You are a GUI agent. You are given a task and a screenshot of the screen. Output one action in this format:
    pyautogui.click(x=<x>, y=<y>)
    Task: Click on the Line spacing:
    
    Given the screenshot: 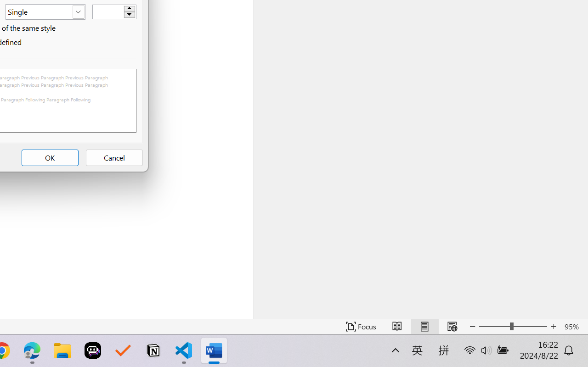 What is the action you would take?
    pyautogui.click(x=45, y=12)
    